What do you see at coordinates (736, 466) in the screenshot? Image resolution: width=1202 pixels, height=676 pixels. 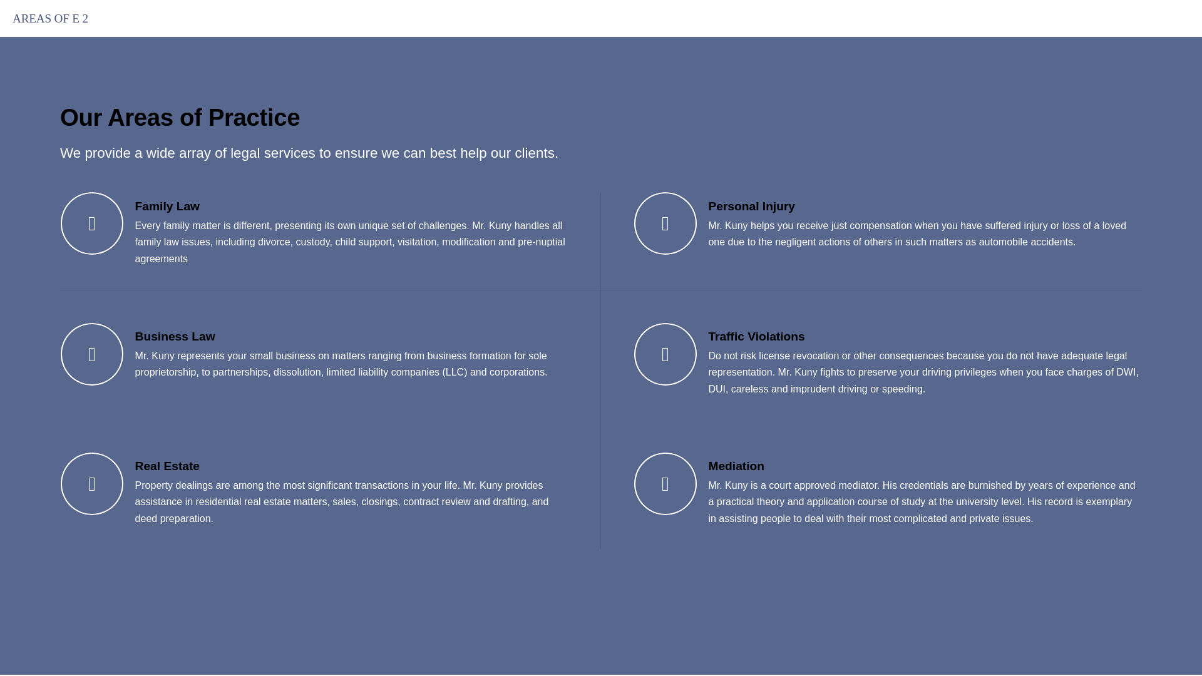 I see `Mediation` at bounding box center [736, 466].